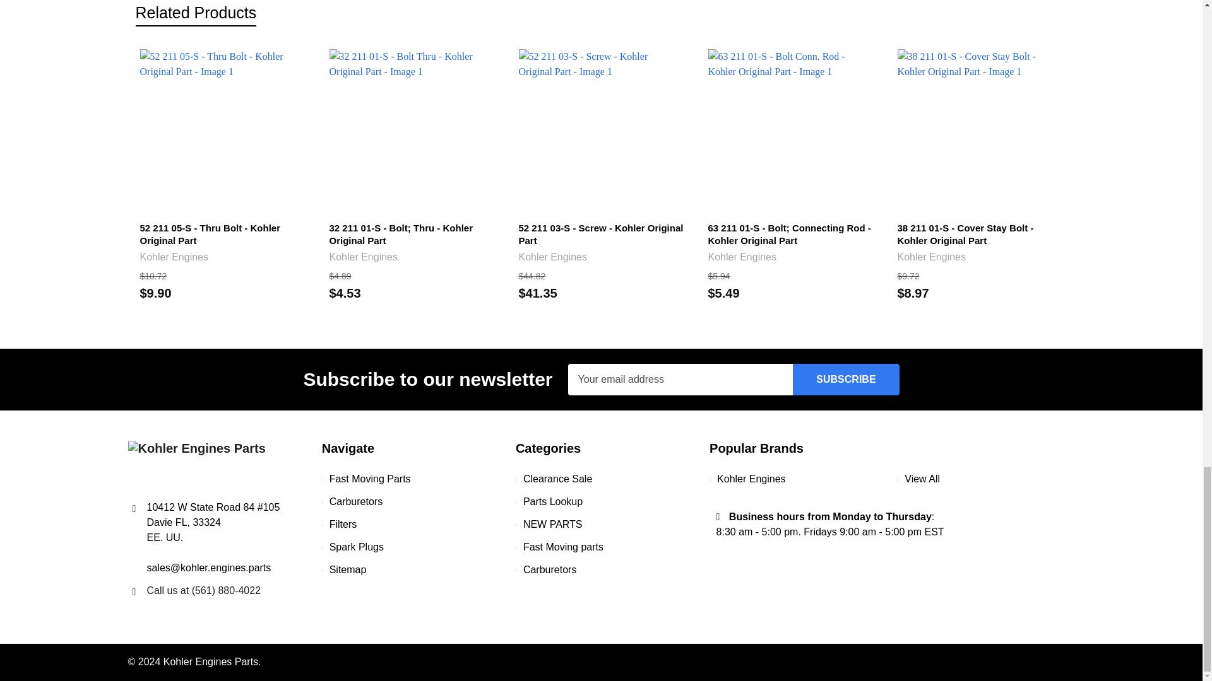 Image resolution: width=1212 pixels, height=681 pixels. I want to click on Kohler Engines Parts, so click(196, 462).